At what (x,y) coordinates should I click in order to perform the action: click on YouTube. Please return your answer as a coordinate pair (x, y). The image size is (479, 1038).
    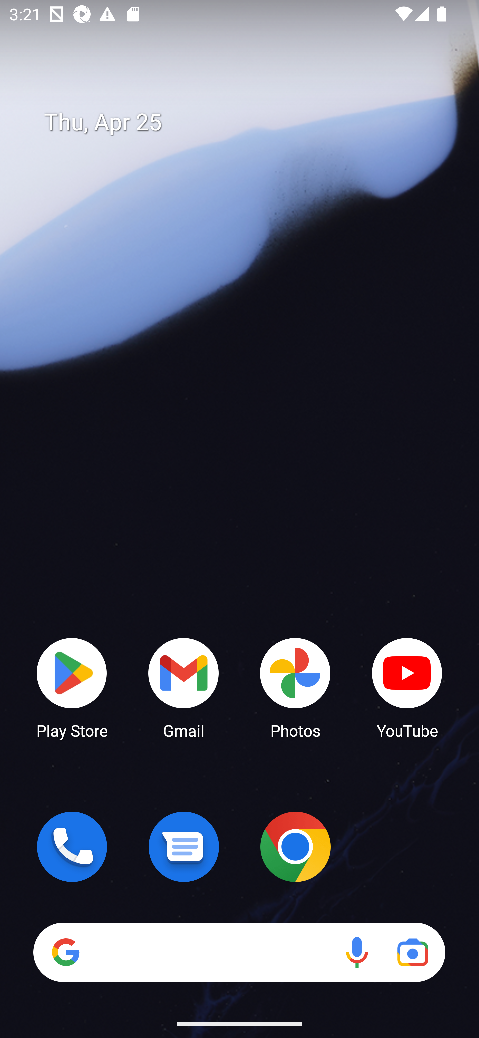
    Looking at the image, I should click on (407, 687).